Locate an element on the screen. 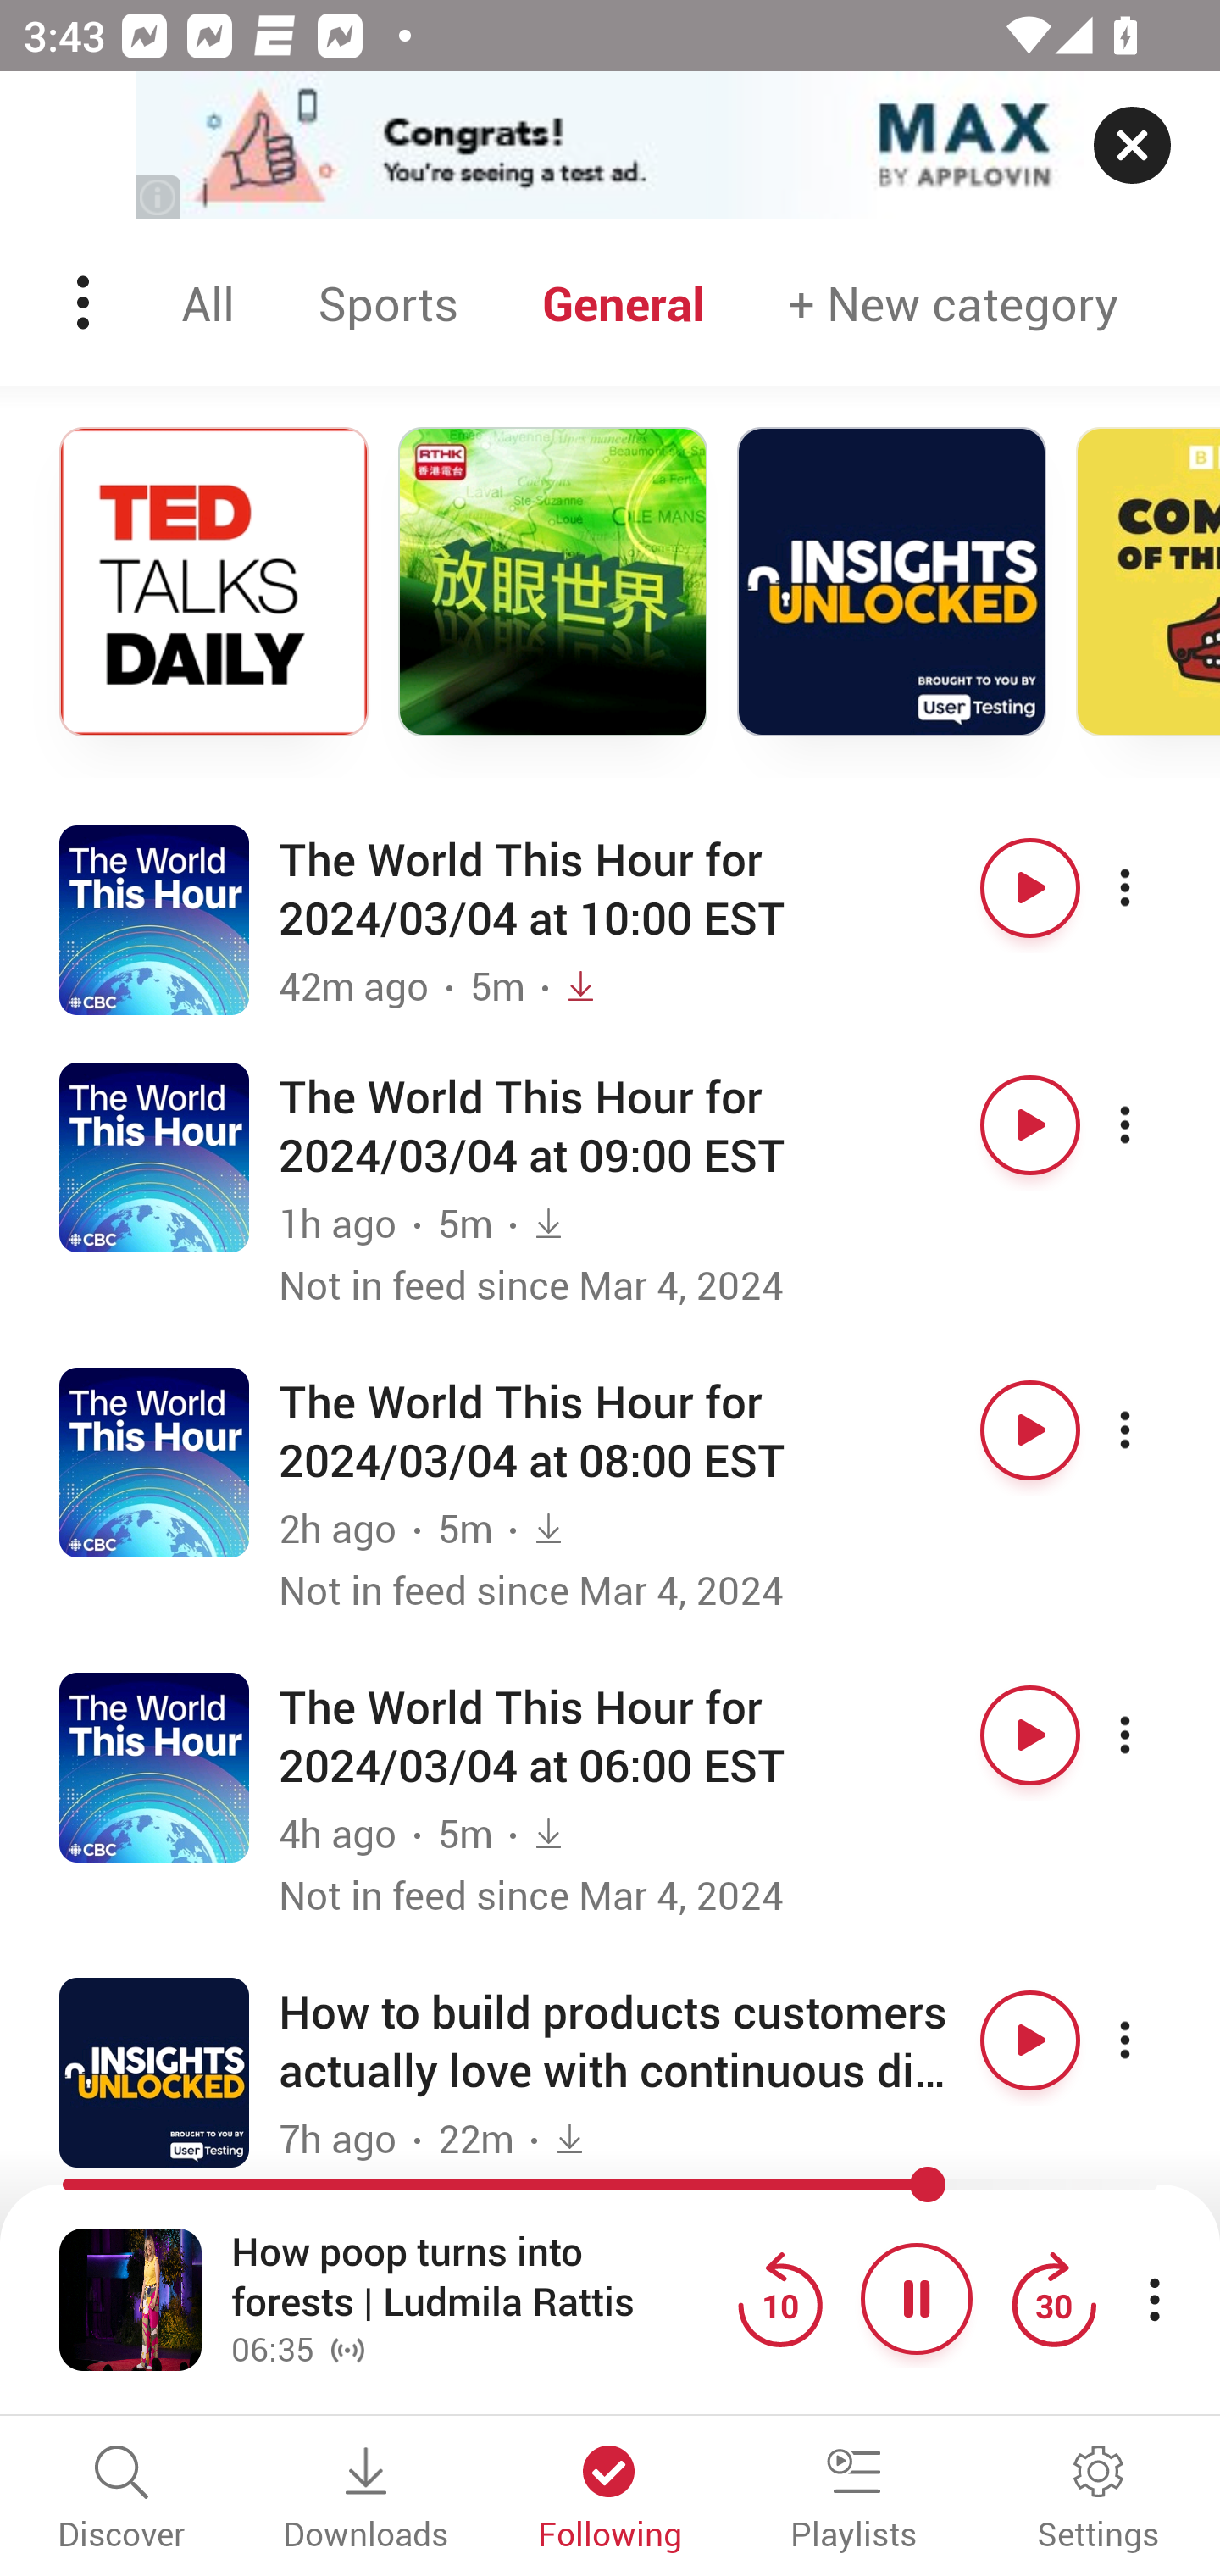  New category + New category is located at coordinates (953, 303).